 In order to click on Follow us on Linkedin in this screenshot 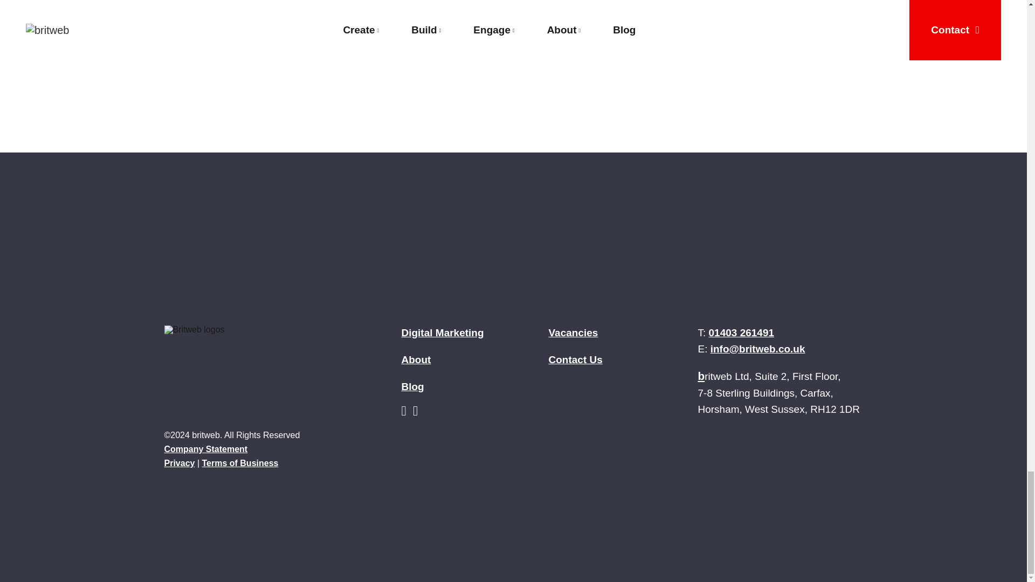, I will do `click(407, 413)`.